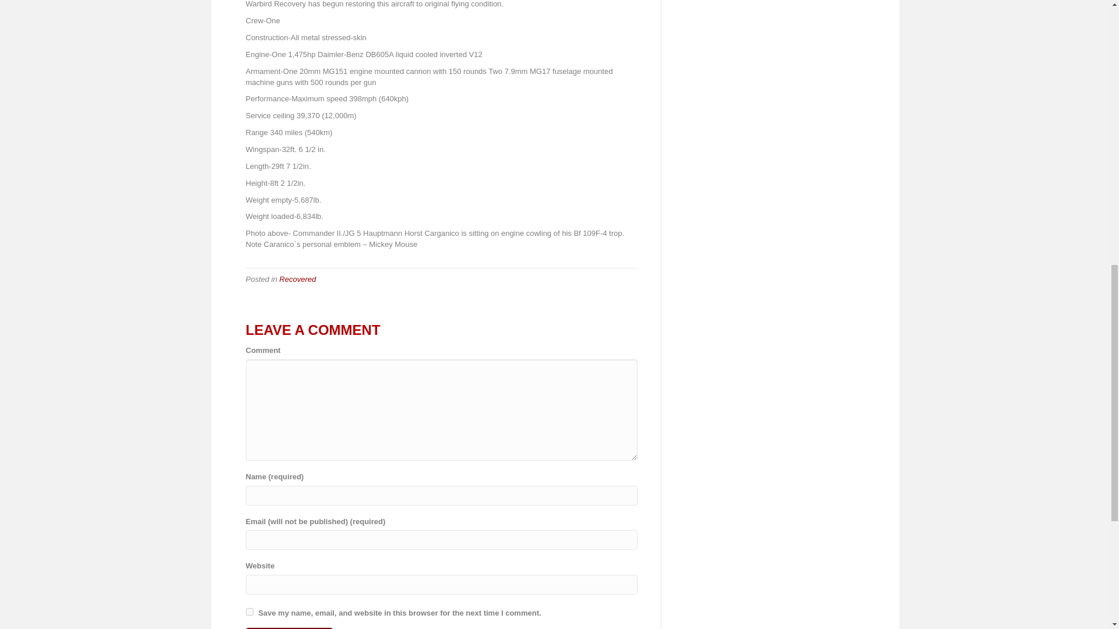 The image size is (1119, 629). Describe the element at coordinates (290, 628) in the screenshot. I see `Submit Comment` at that location.